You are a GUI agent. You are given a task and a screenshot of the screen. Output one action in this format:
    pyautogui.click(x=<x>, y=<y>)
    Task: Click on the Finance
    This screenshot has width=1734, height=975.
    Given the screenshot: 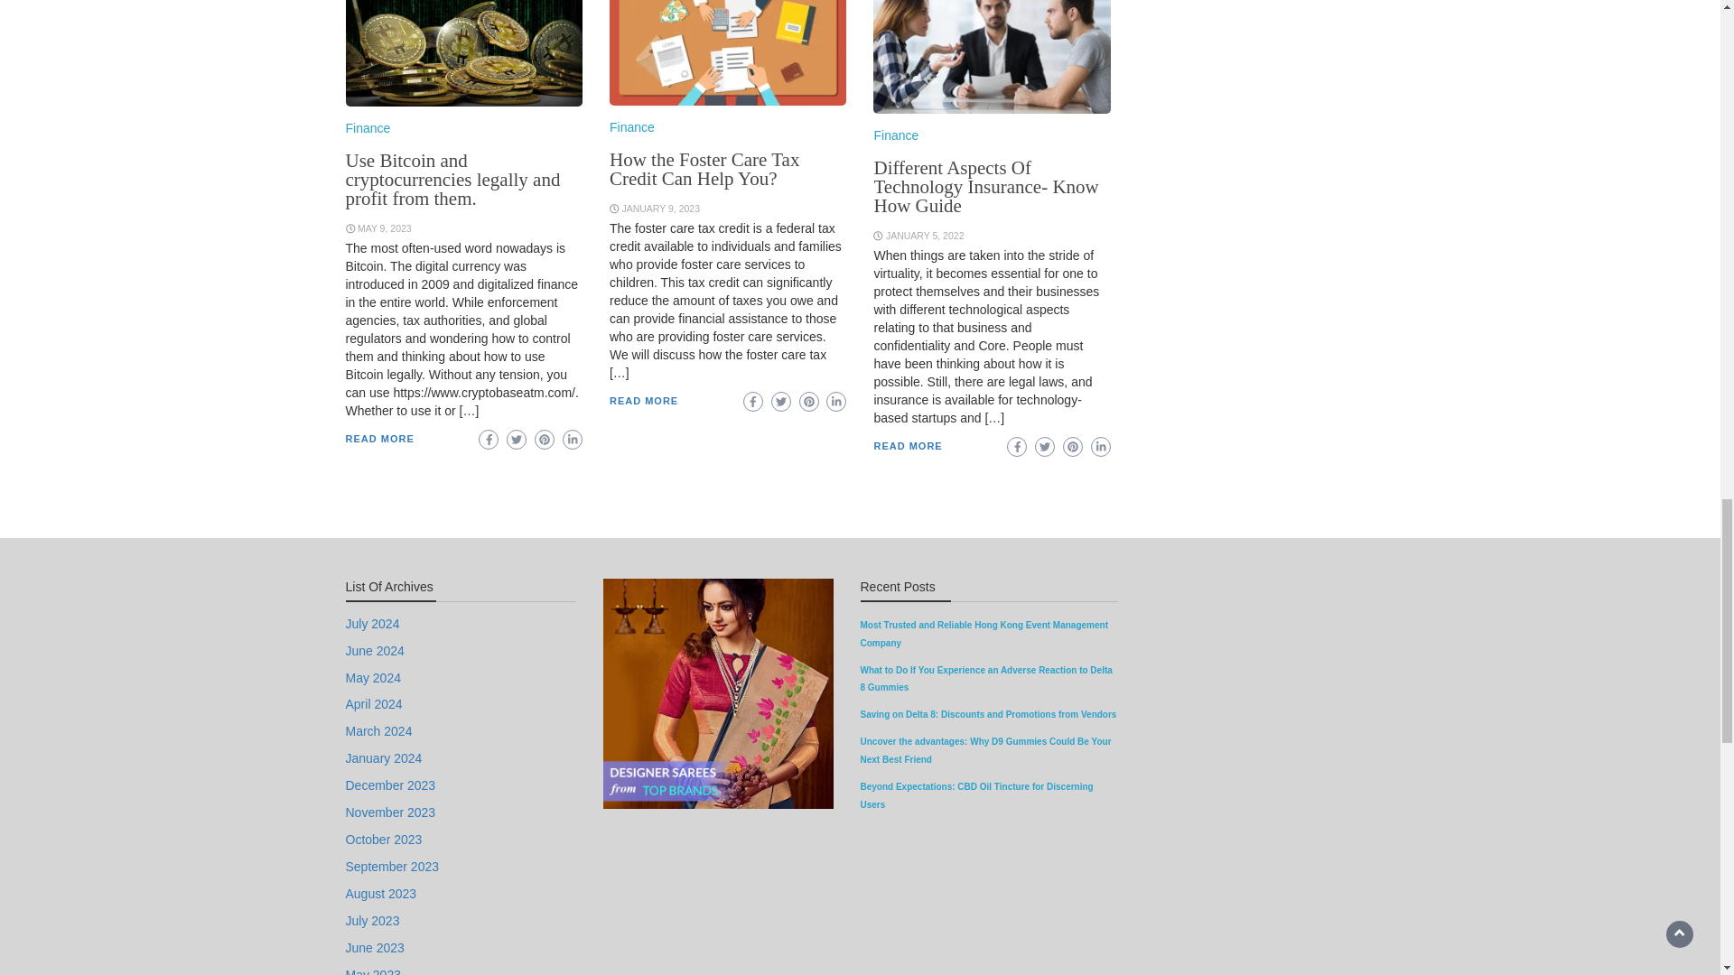 What is the action you would take?
    pyautogui.click(x=368, y=128)
    